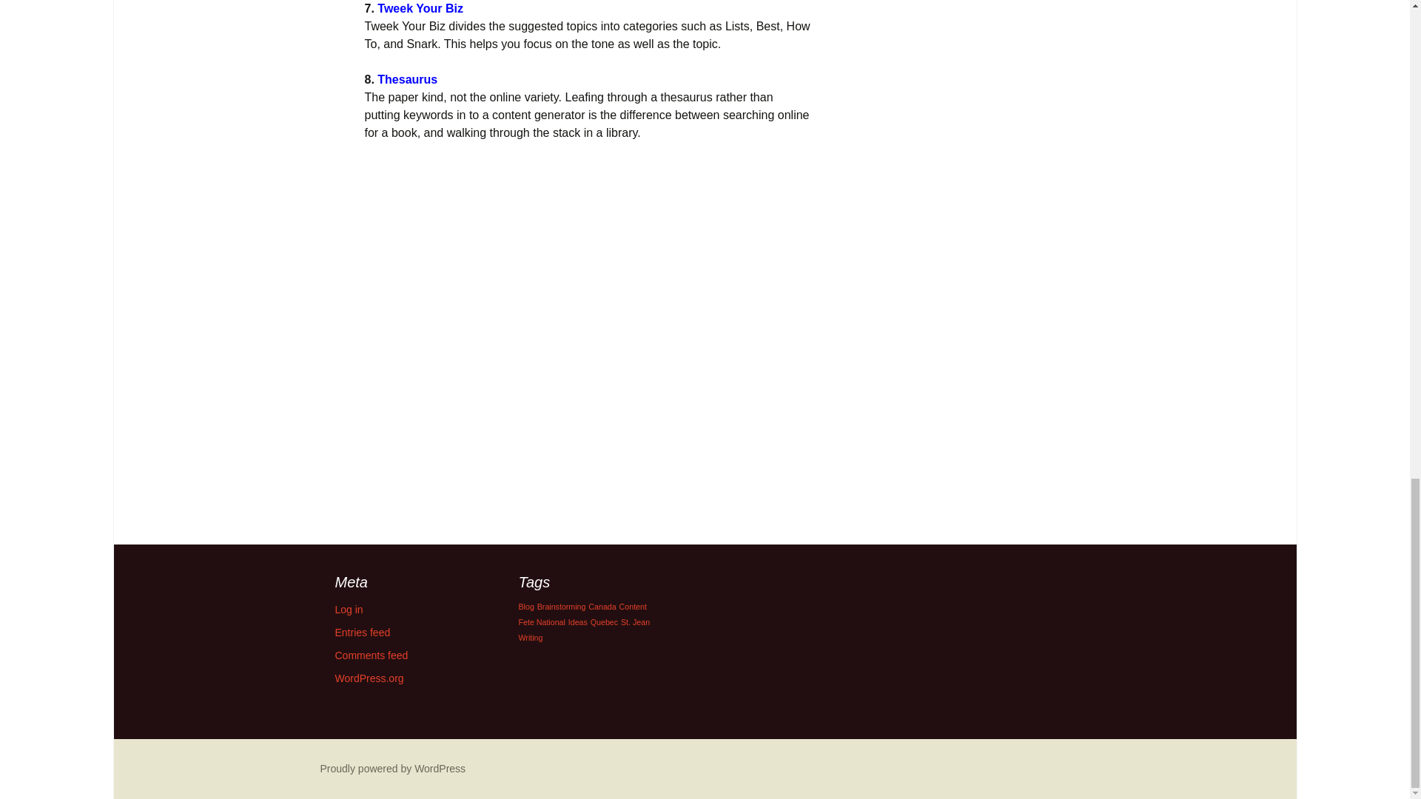 Image resolution: width=1421 pixels, height=799 pixels. What do you see at coordinates (633, 607) in the screenshot?
I see `Content` at bounding box center [633, 607].